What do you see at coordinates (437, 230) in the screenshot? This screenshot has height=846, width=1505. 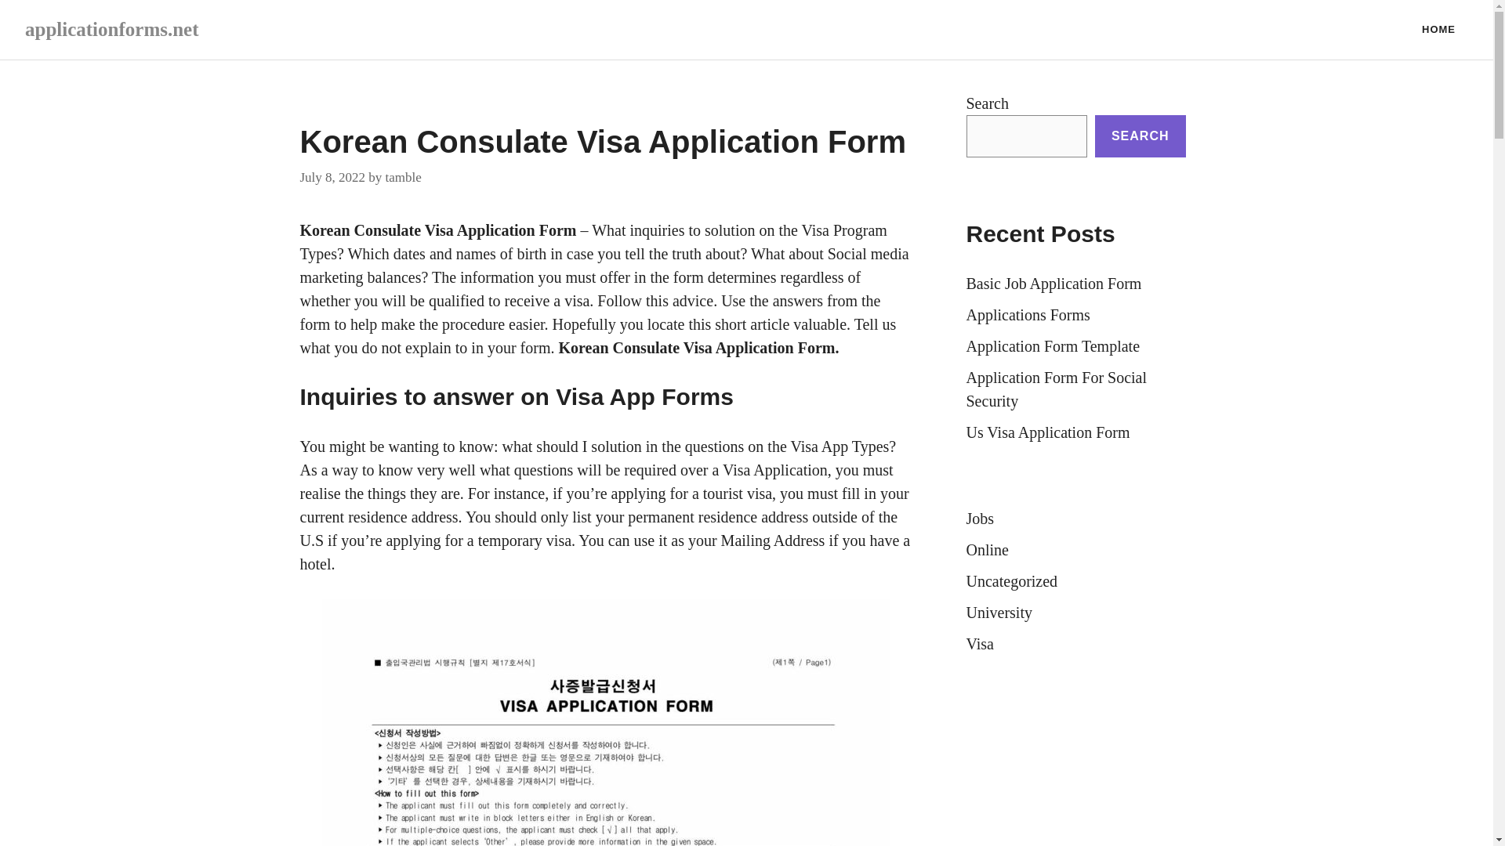 I see `Korean Consulate Visa Application Form` at bounding box center [437, 230].